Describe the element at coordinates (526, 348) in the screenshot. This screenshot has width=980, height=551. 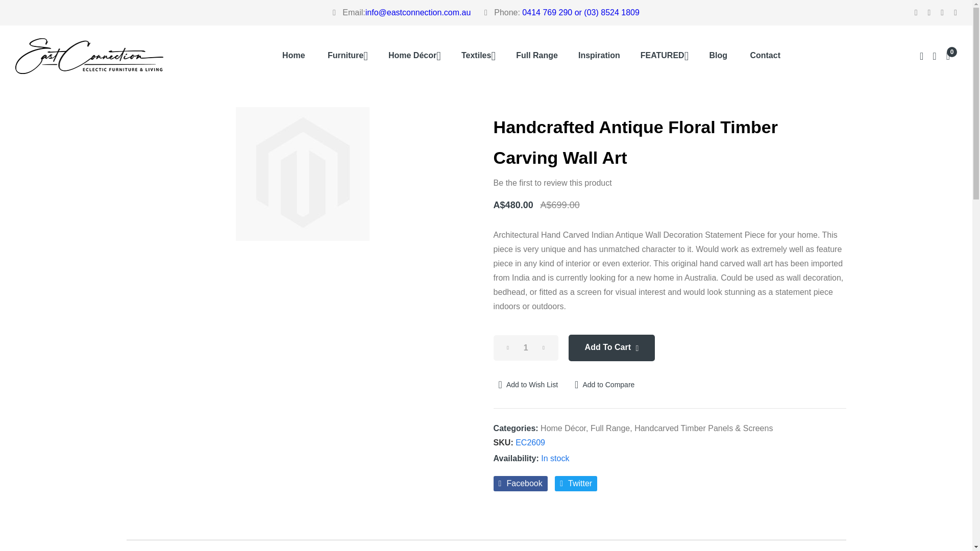
I see `Quantity` at that location.